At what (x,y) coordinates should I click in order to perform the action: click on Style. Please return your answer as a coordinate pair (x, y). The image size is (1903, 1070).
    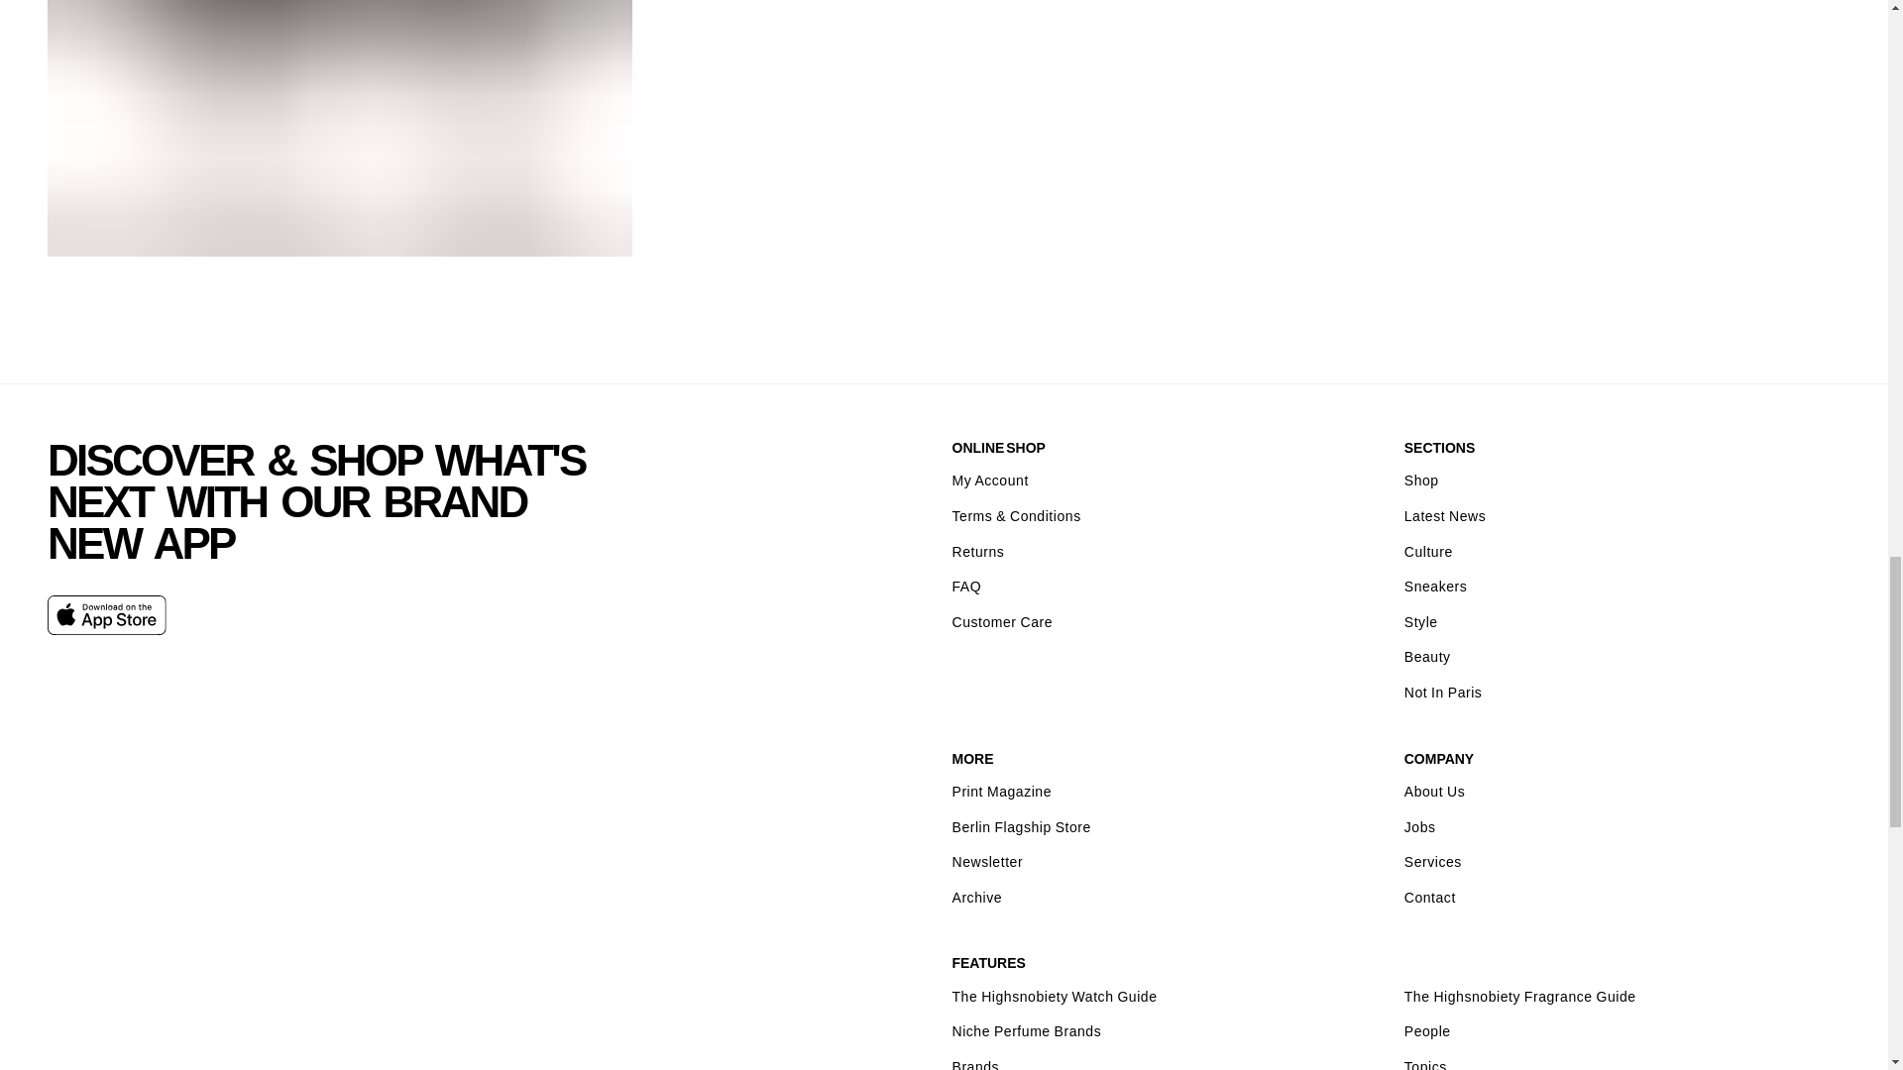
    Looking at the image, I should click on (1421, 622).